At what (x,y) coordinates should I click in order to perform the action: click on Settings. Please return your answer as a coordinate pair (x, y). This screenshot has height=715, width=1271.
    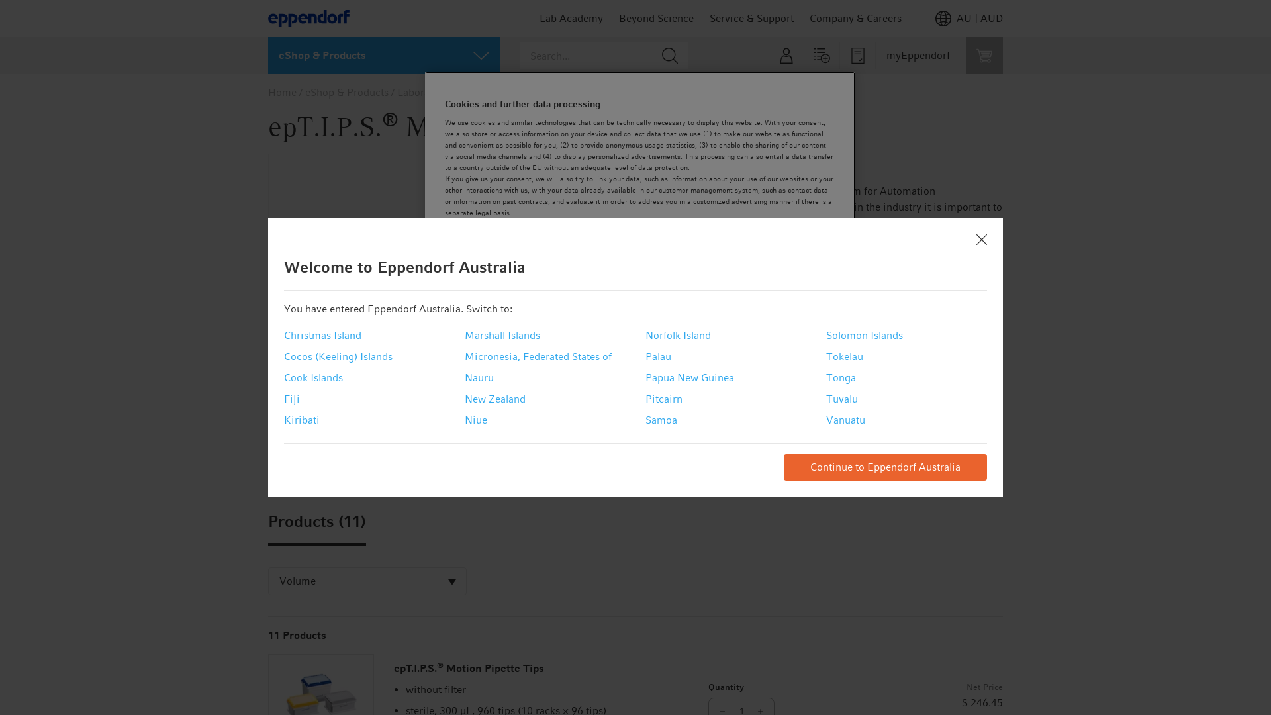
    Looking at the image, I should click on (490, 295).